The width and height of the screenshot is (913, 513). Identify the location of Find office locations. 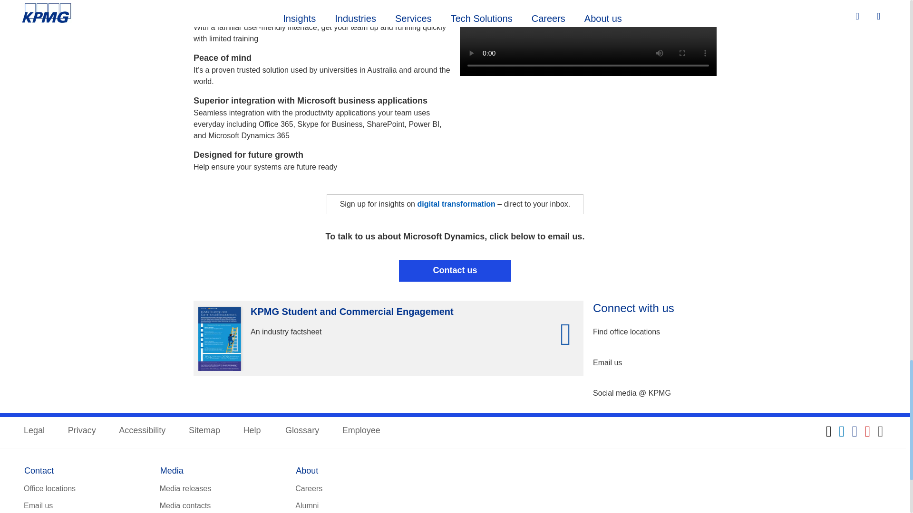
(626, 332).